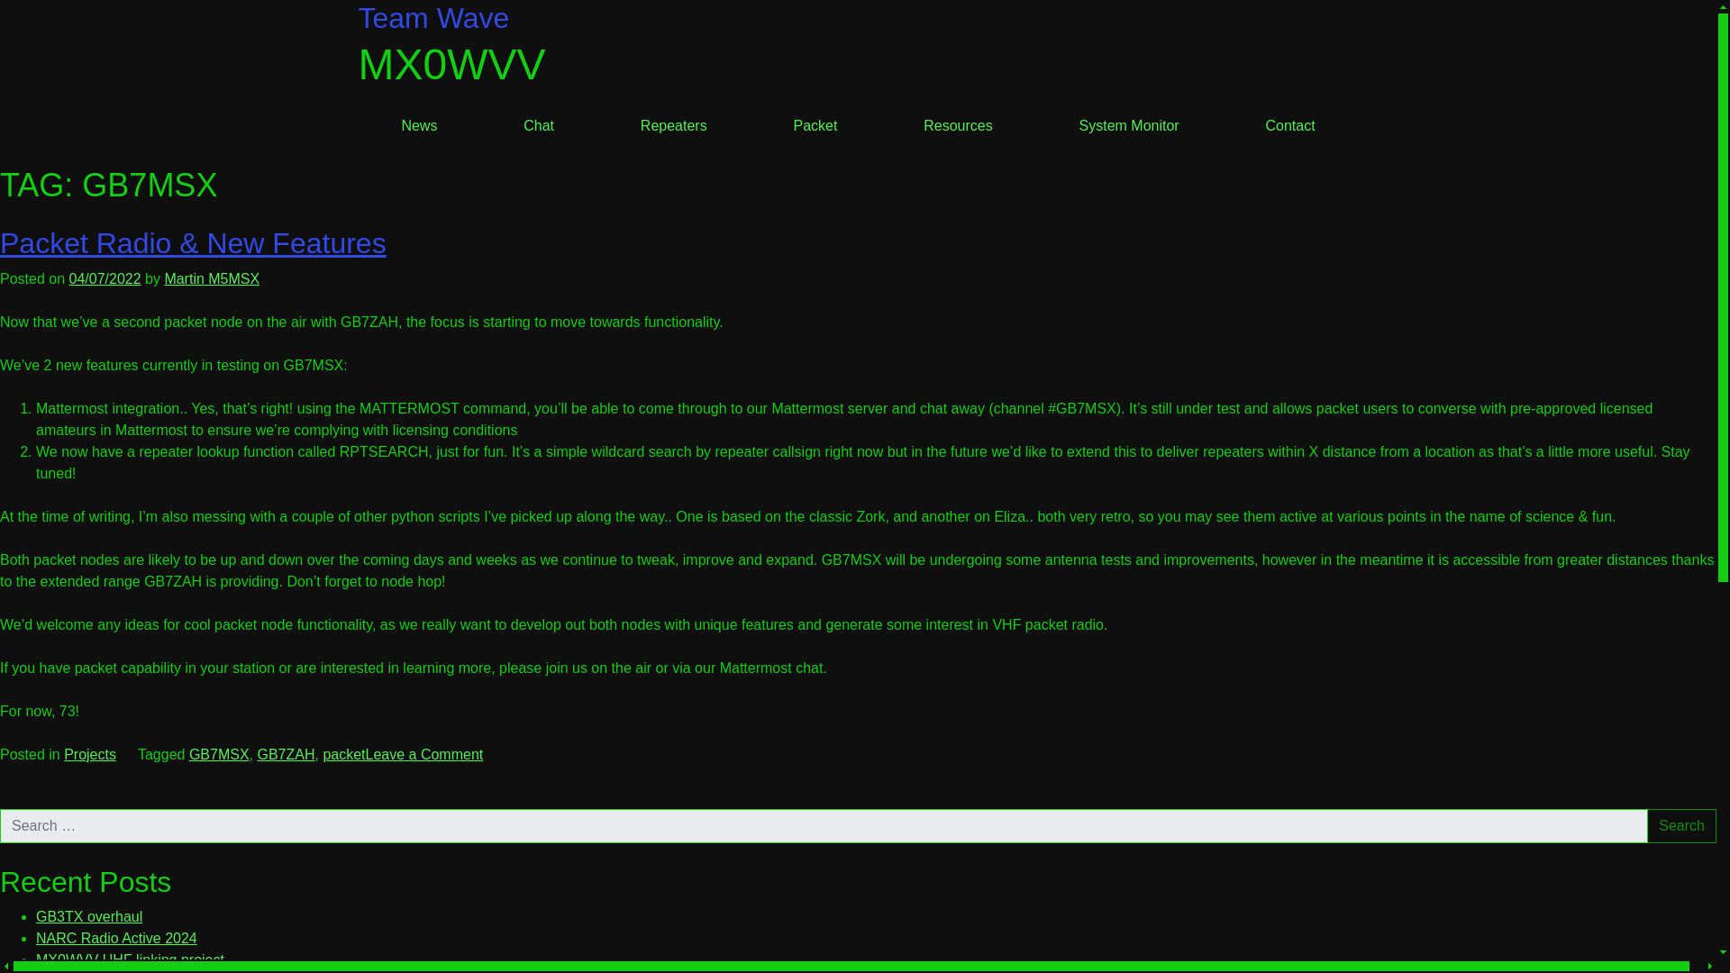 The height and width of the screenshot is (973, 1730). Describe the element at coordinates (130, 959) in the screenshot. I see `MX0WVV UHF linking project` at that location.